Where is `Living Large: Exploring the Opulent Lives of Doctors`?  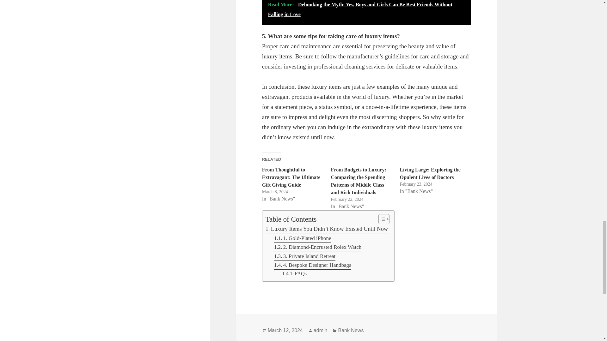
Living Large: Exploring the Opulent Lives of Doctors is located at coordinates (430, 174).